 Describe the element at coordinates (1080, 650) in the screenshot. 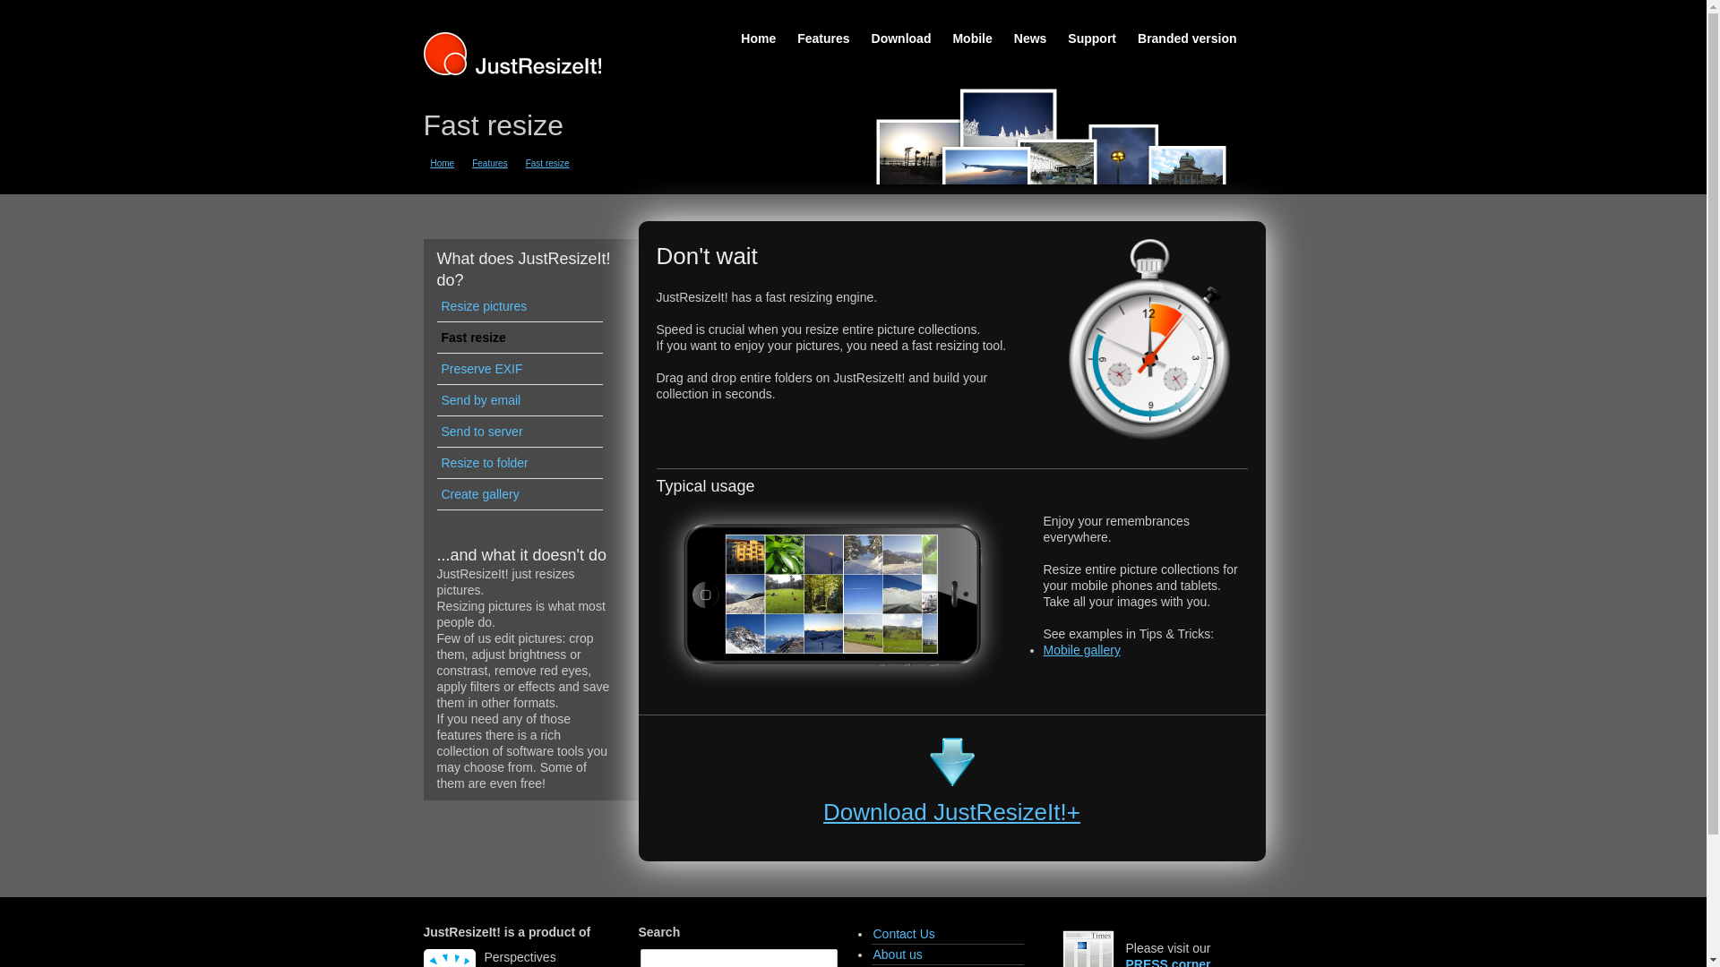

I see `Mobile gallery` at that location.